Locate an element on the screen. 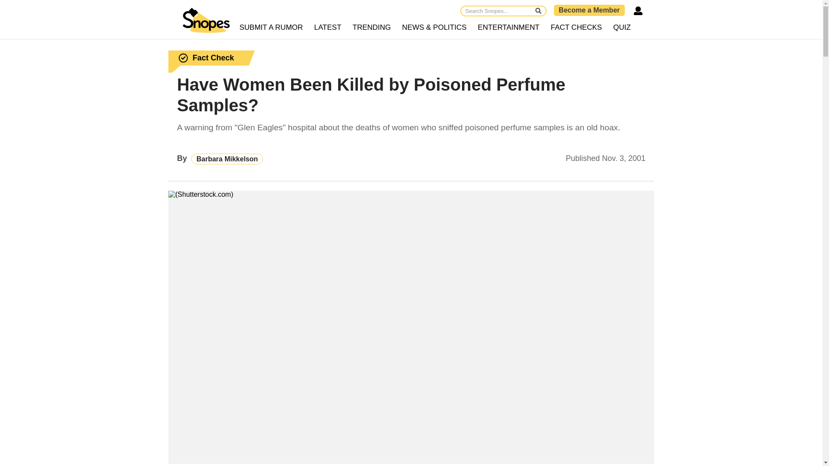 The height and width of the screenshot is (466, 829). LATEST is located at coordinates (328, 28).